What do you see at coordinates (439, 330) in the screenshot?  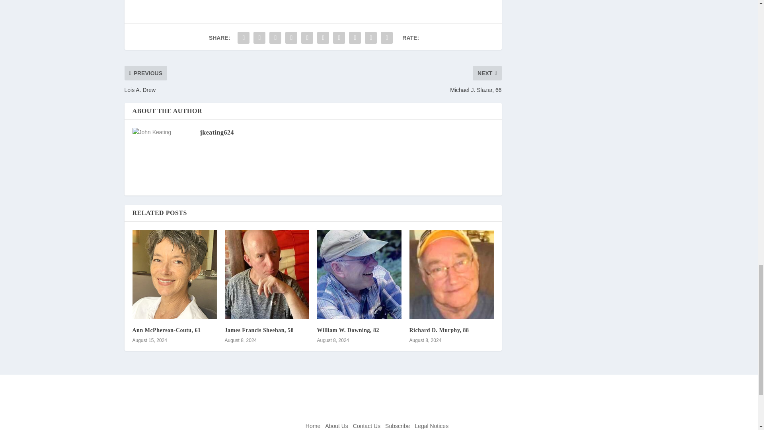 I see `Richard D. Murphy, 88` at bounding box center [439, 330].